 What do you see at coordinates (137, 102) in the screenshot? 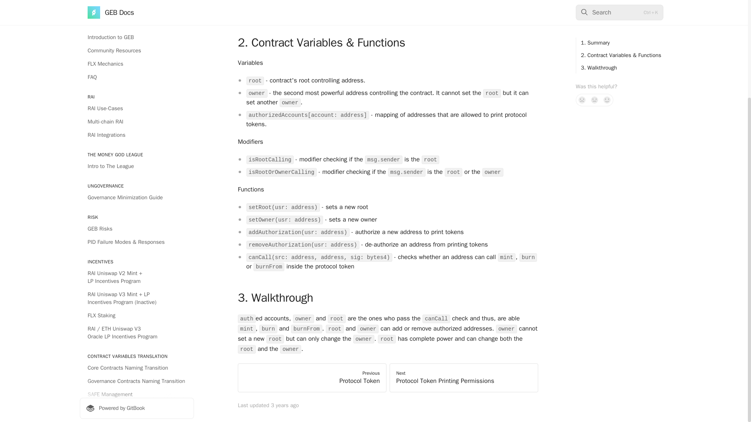
I see `GEB Risks` at bounding box center [137, 102].